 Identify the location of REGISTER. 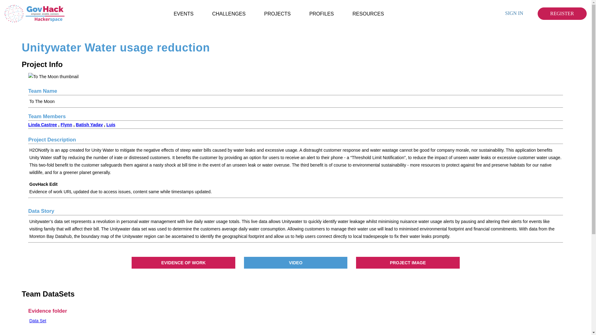
(562, 13).